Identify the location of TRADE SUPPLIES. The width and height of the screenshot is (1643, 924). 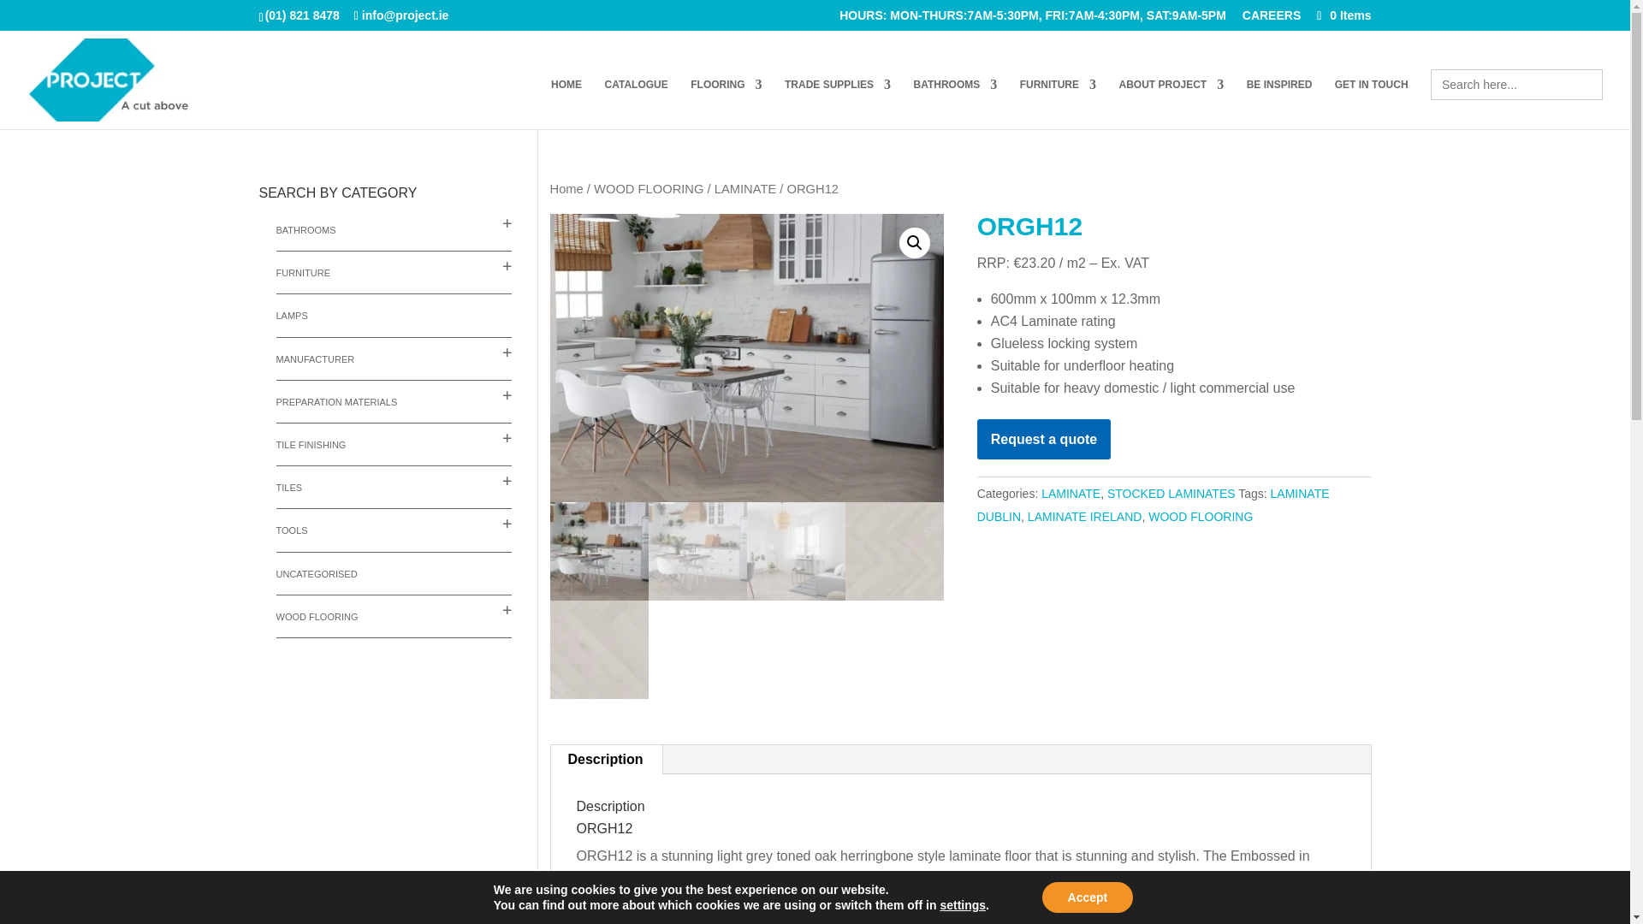
(837, 104).